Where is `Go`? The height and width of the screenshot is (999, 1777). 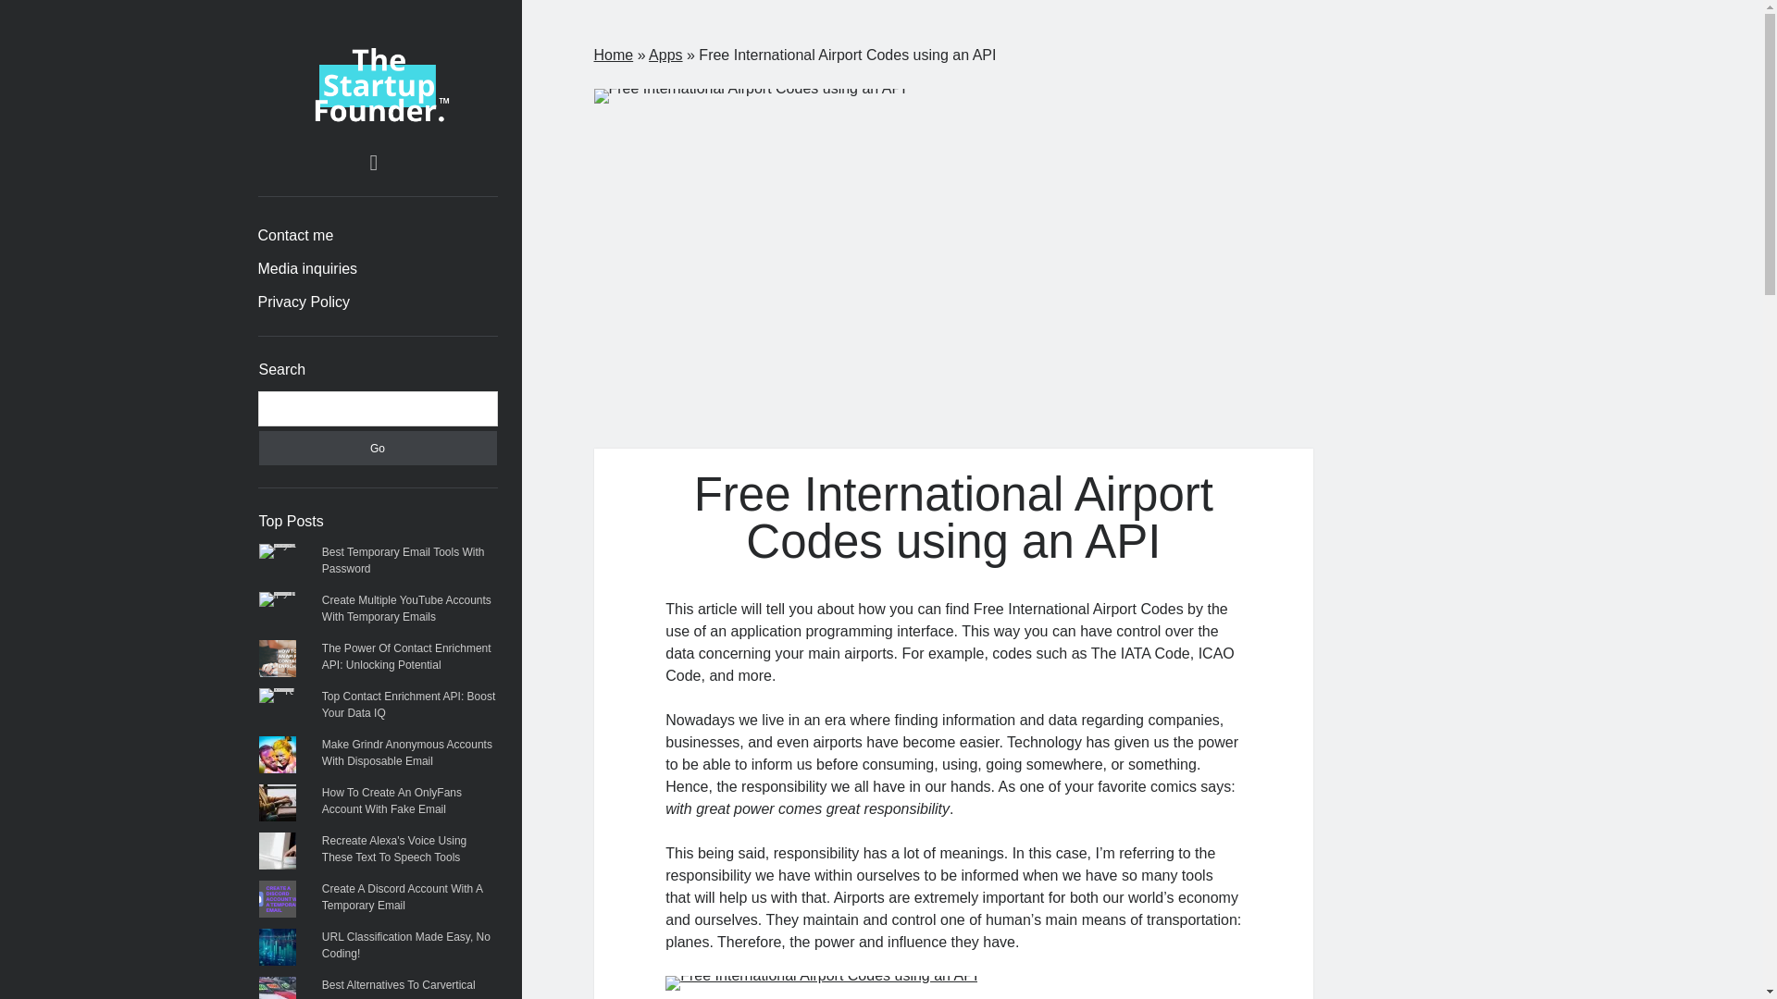 Go is located at coordinates (378, 448).